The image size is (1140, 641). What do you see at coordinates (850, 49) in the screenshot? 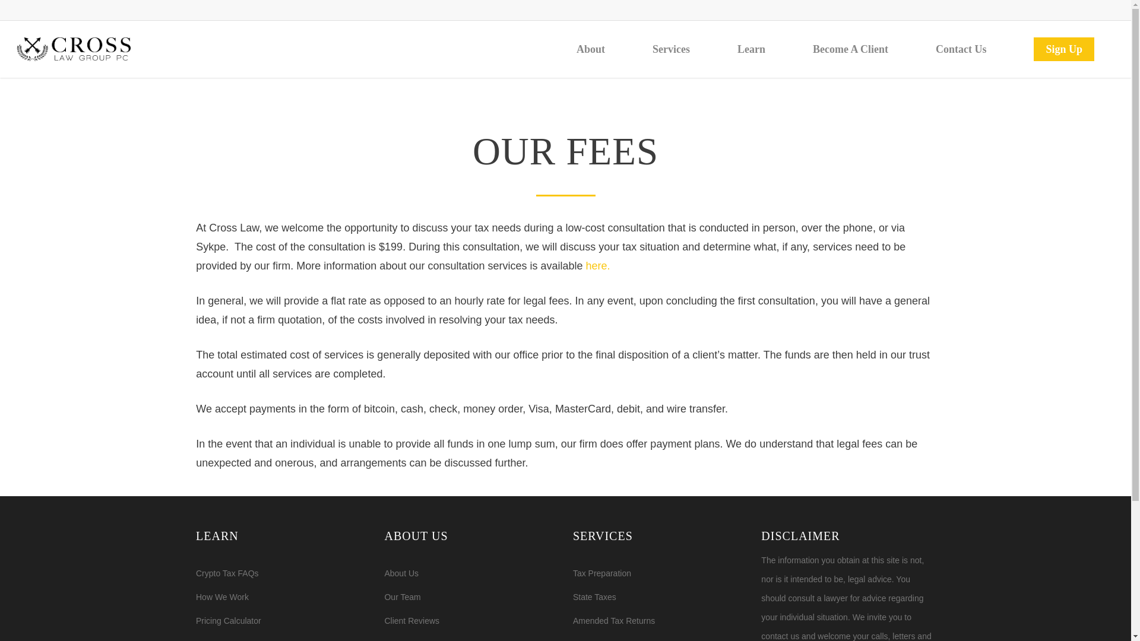
I see `Become A Client` at bounding box center [850, 49].